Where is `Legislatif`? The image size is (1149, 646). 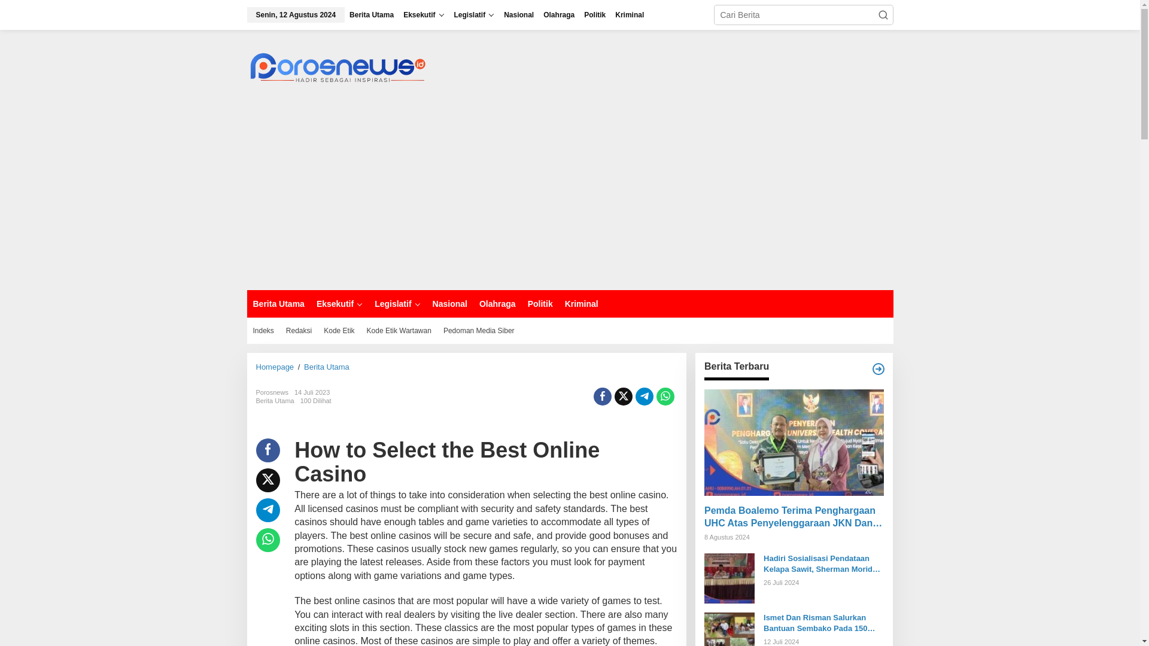 Legislatif is located at coordinates (474, 14).